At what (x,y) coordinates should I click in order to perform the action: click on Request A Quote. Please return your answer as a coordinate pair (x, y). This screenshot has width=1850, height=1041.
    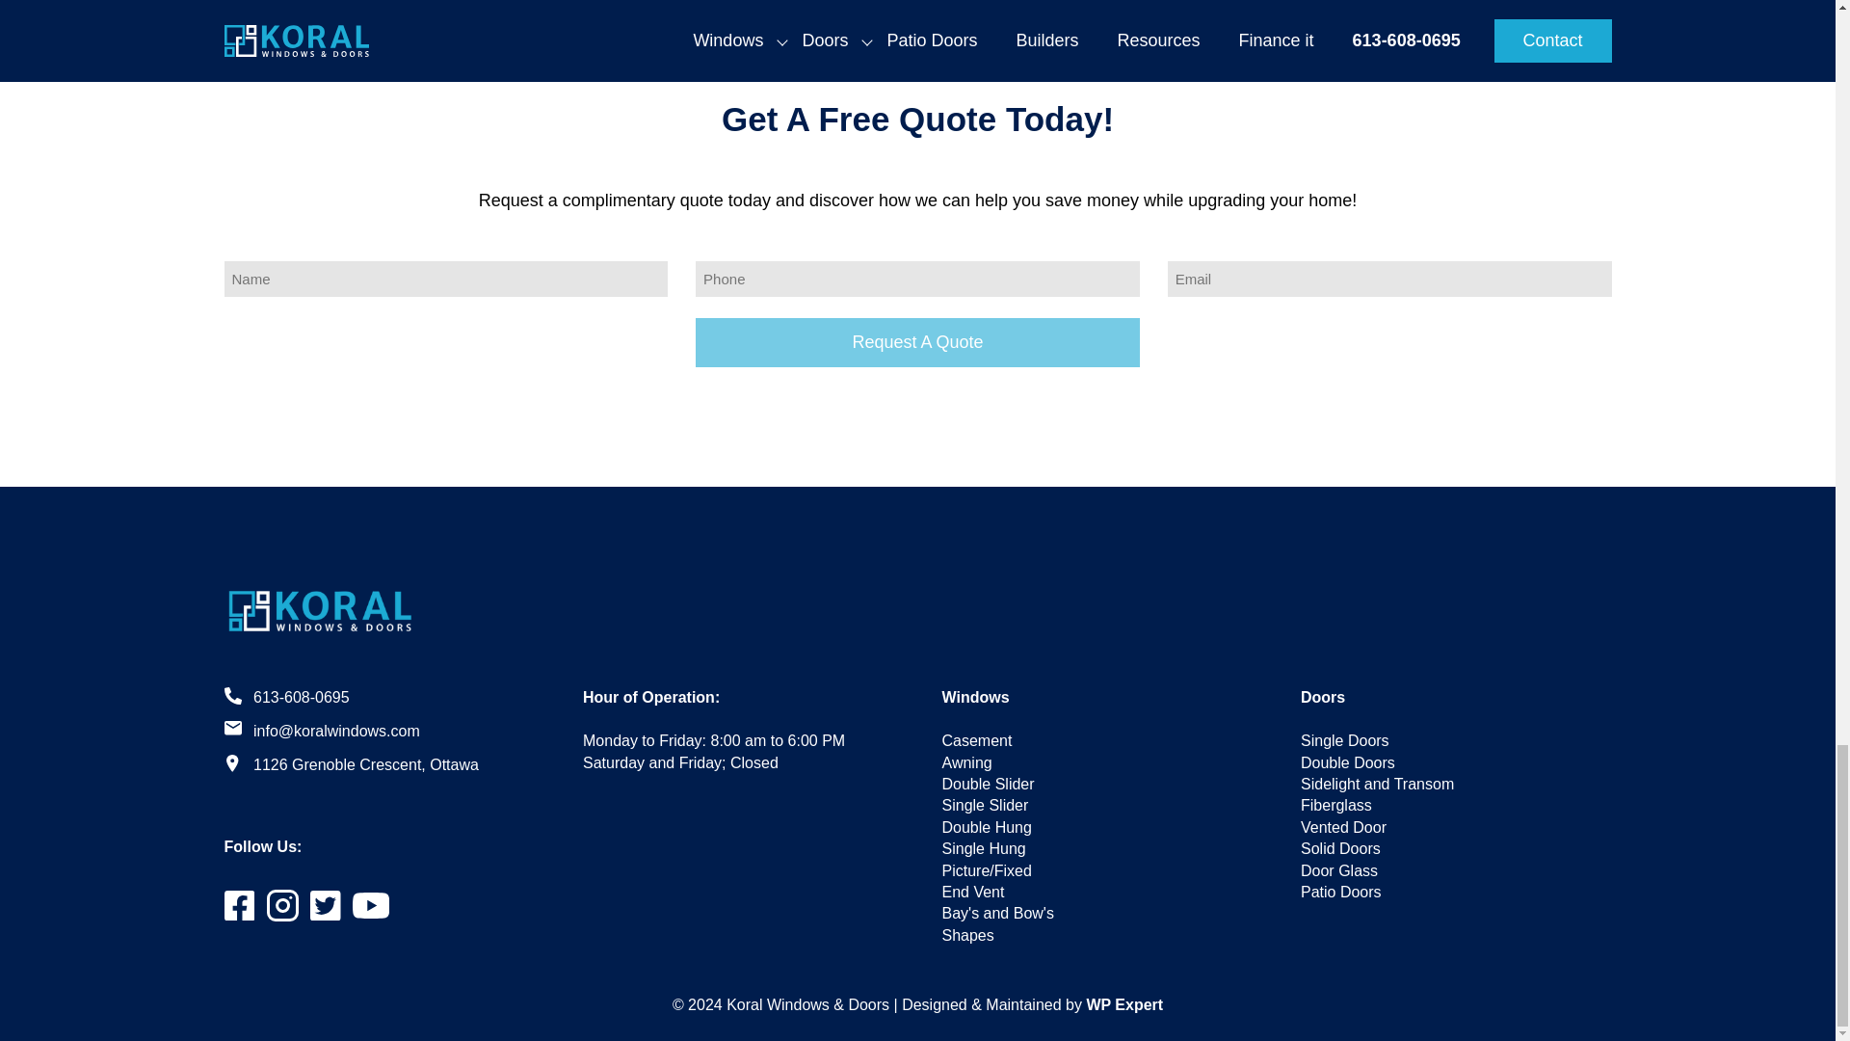
    Looking at the image, I should click on (917, 343).